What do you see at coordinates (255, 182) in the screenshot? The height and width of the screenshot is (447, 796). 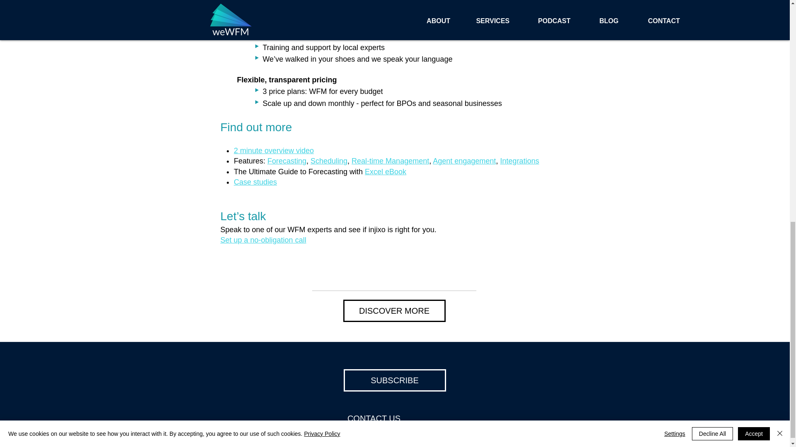 I see `Case studies` at bounding box center [255, 182].